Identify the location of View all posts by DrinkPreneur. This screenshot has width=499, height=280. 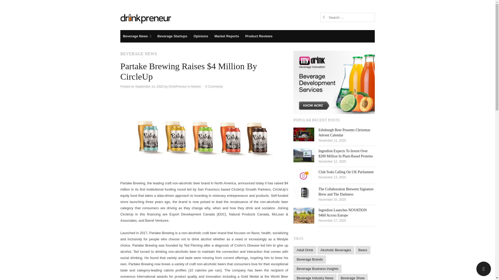
(178, 87).